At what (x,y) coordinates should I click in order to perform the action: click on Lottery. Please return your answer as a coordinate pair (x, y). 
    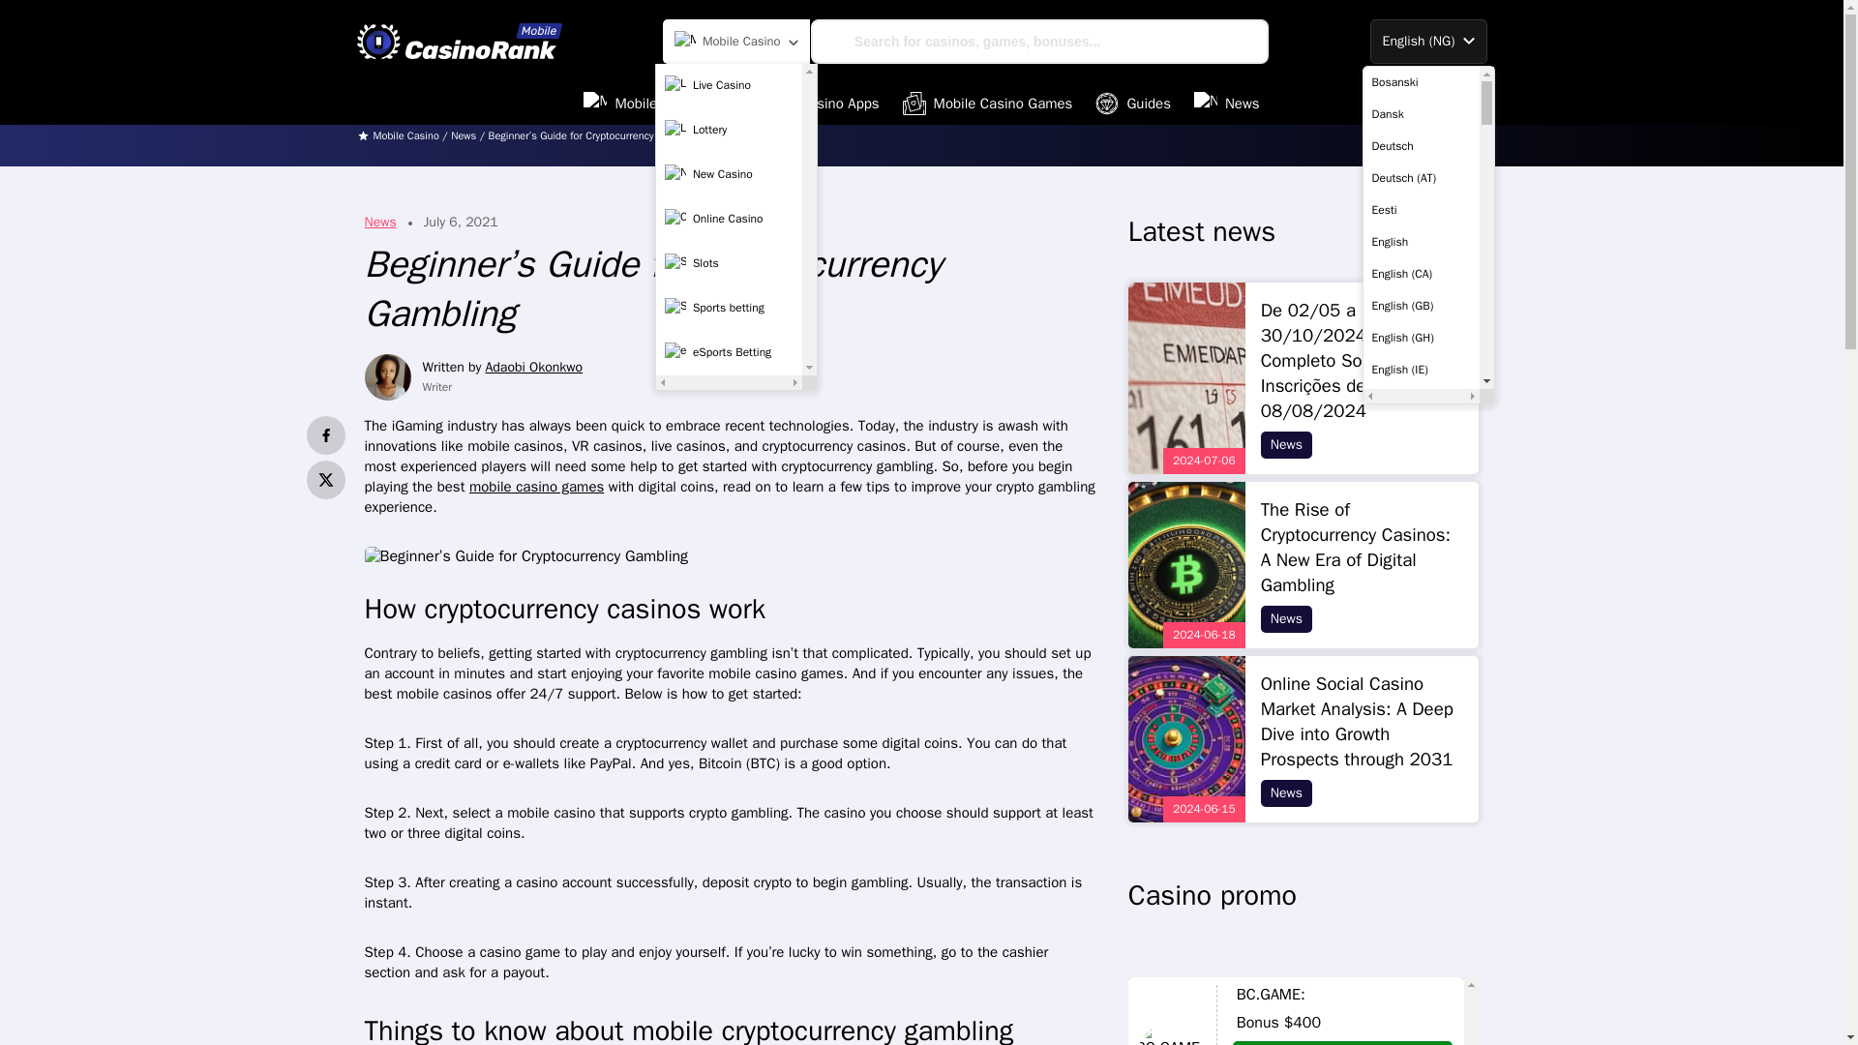
    Looking at the image, I should click on (729, 130).